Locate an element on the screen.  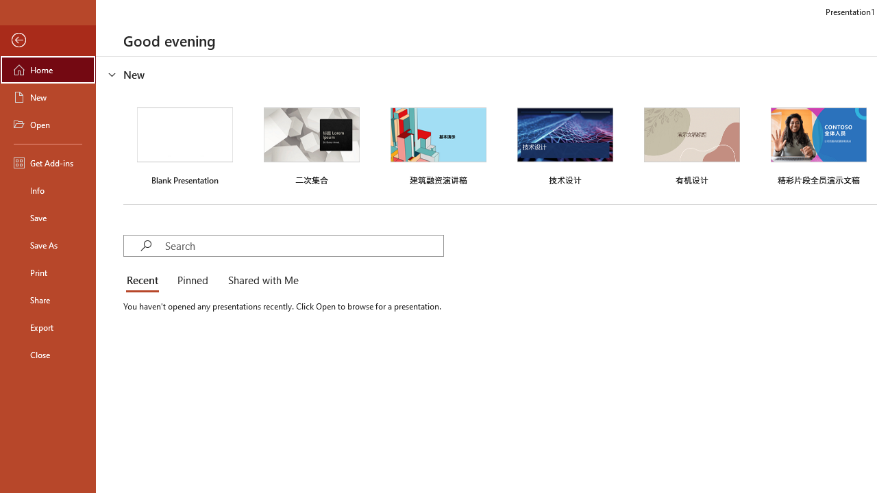
Print is located at coordinates (48, 273).